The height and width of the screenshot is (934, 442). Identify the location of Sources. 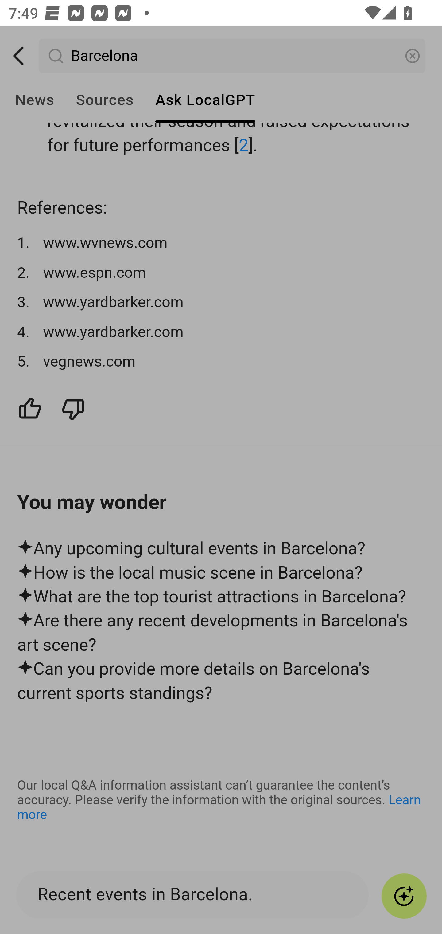
(104, 100).